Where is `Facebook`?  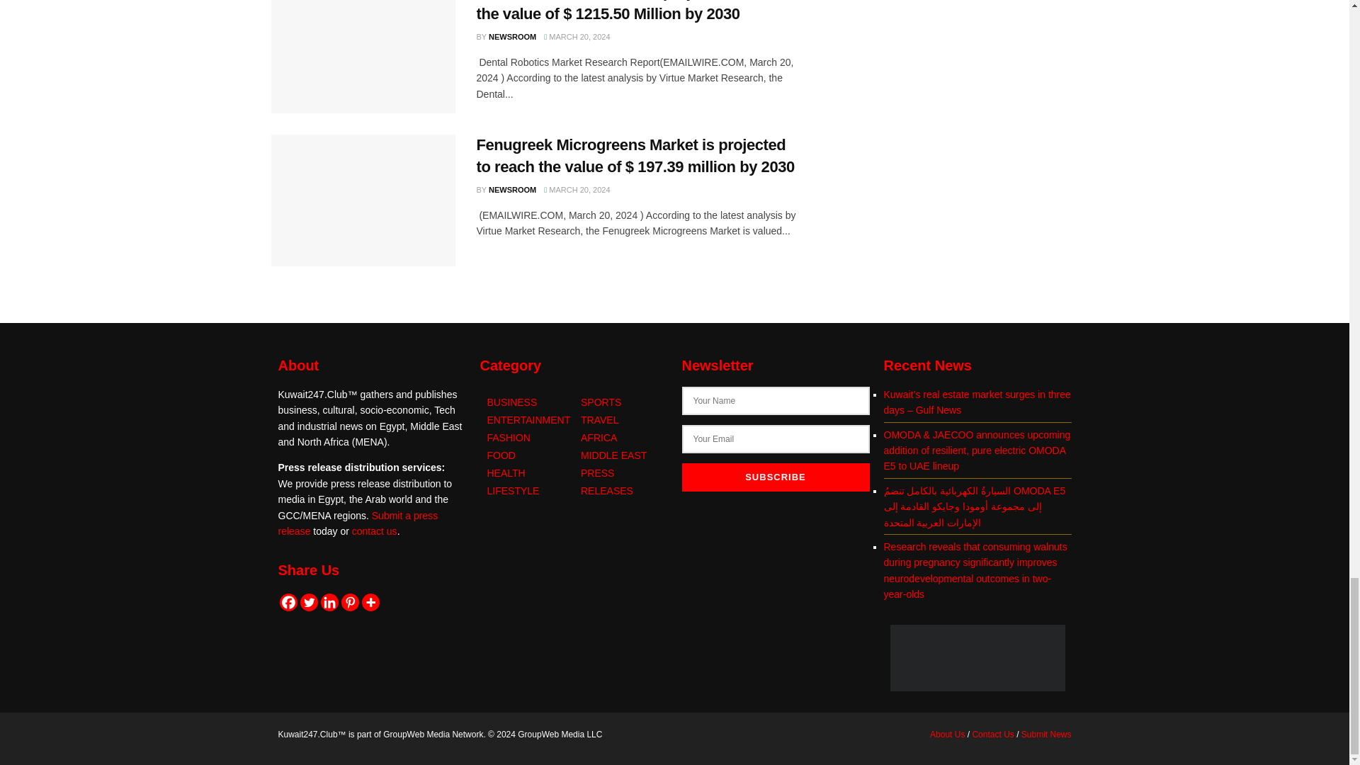 Facebook is located at coordinates (288, 602).